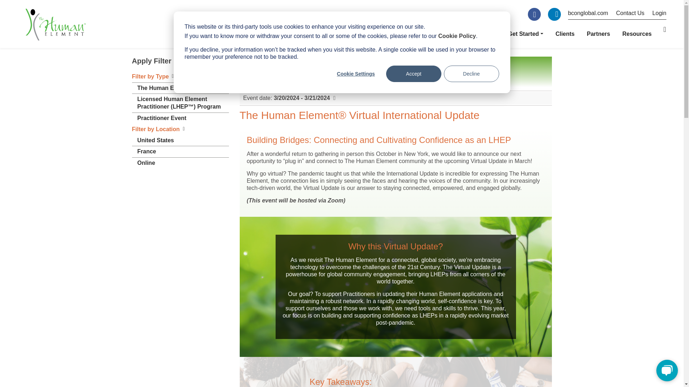 The width and height of the screenshot is (689, 387). Describe the element at coordinates (526, 34) in the screenshot. I see `Get Started` at that location.